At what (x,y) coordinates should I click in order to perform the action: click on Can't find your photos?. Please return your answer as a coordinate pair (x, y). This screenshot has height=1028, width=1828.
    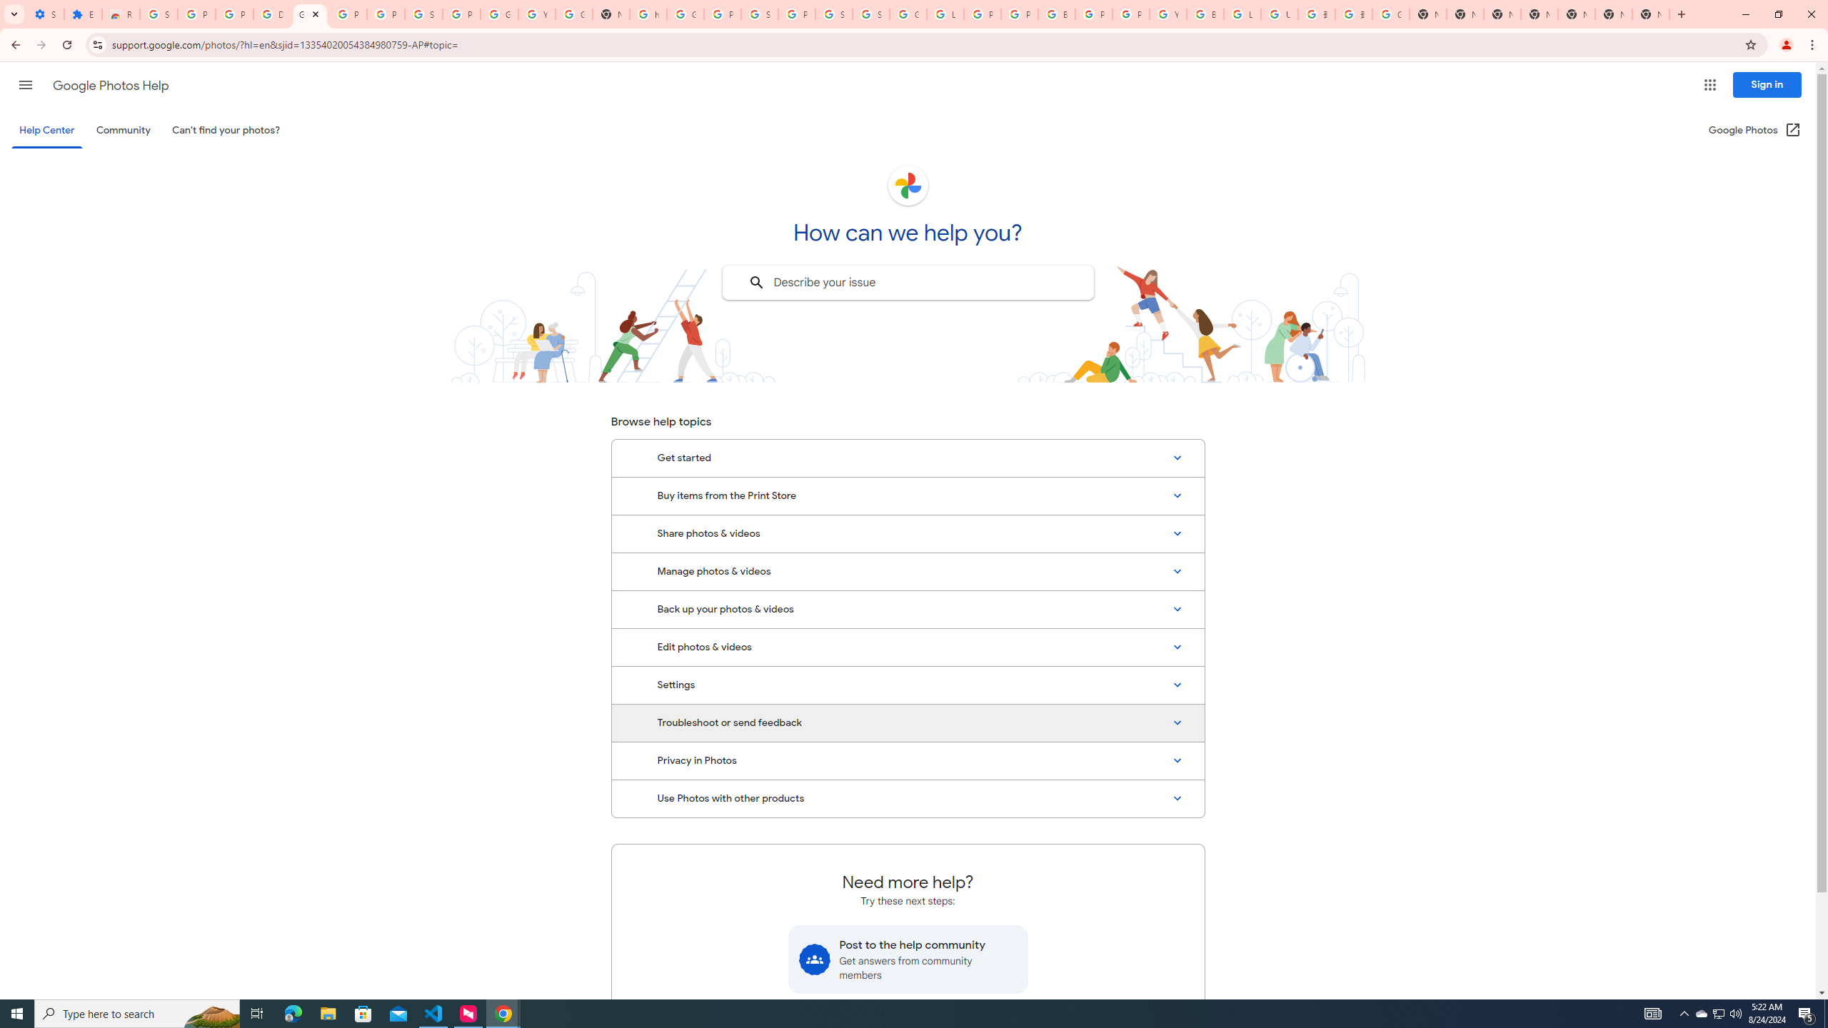
    Looking at the image, I should click on (226, 130).